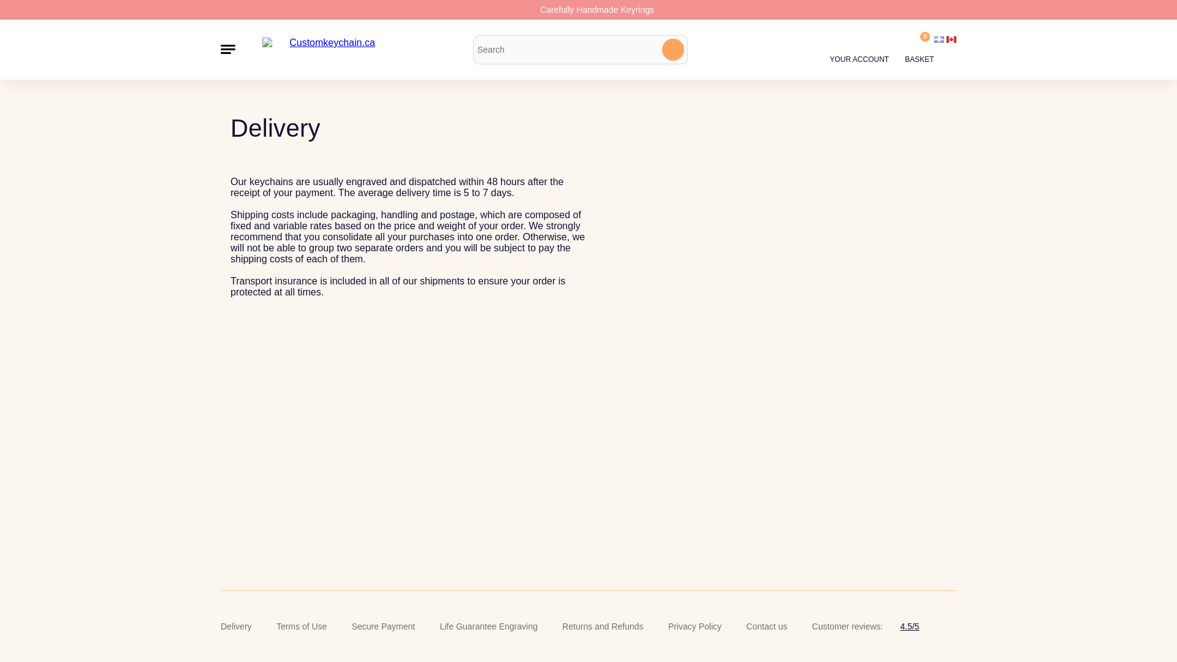 Image resolution: width=1177 pixels, height=662 pixels. I want to click on Customkeychain.ca, so click(327, 49).